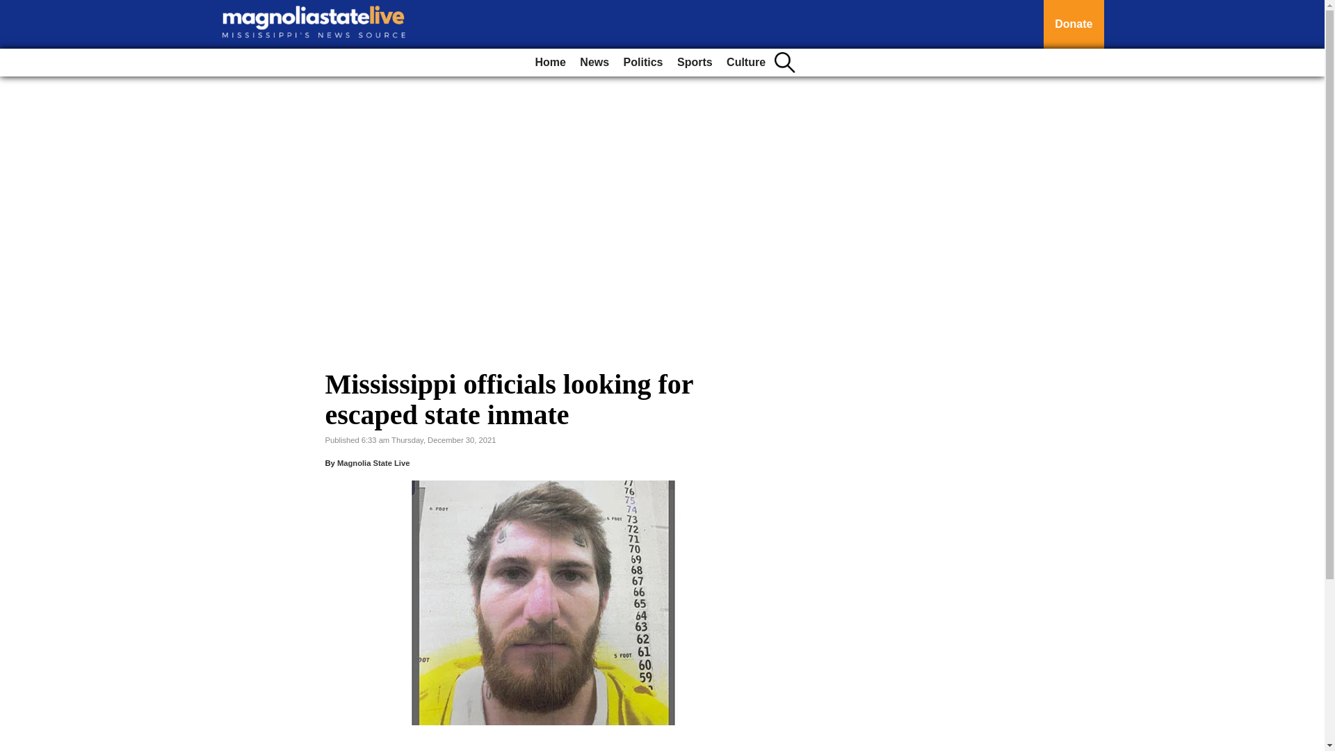 The height and width of the screenshot is (751, 1335). Describe the element at coordinates (745, 63) in the screenshot. I see `Culture` at that location.